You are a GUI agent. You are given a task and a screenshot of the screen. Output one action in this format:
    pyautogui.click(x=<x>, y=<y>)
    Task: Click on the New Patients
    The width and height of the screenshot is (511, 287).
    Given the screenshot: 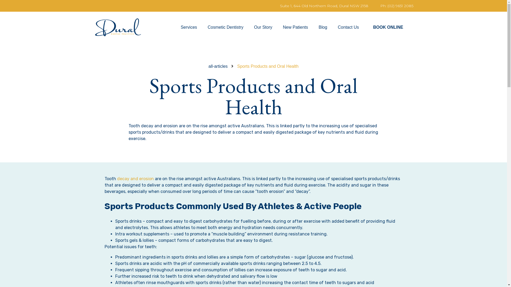 What is the action you would take?
    pyautogui.click(x=295, y=27)
    